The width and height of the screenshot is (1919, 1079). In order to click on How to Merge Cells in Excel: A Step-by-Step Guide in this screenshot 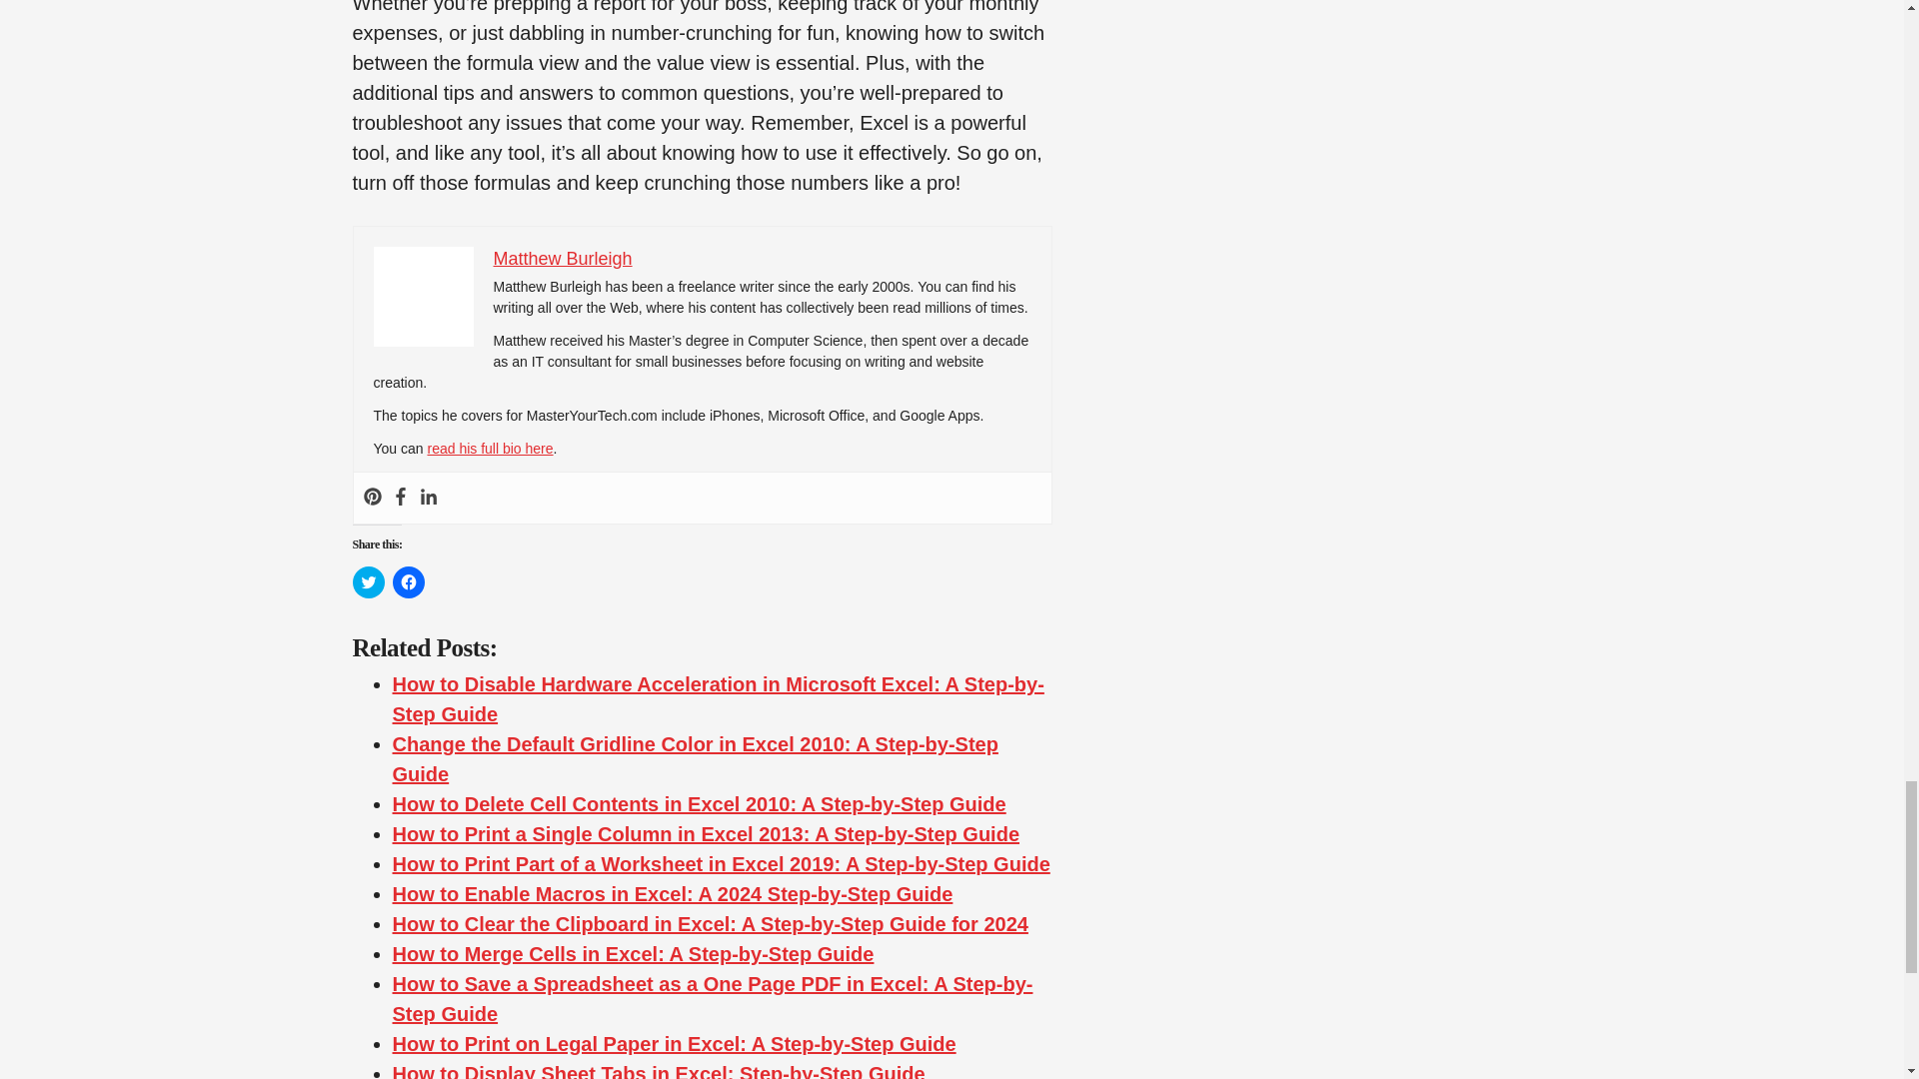, I will do `click(632, 953)`.